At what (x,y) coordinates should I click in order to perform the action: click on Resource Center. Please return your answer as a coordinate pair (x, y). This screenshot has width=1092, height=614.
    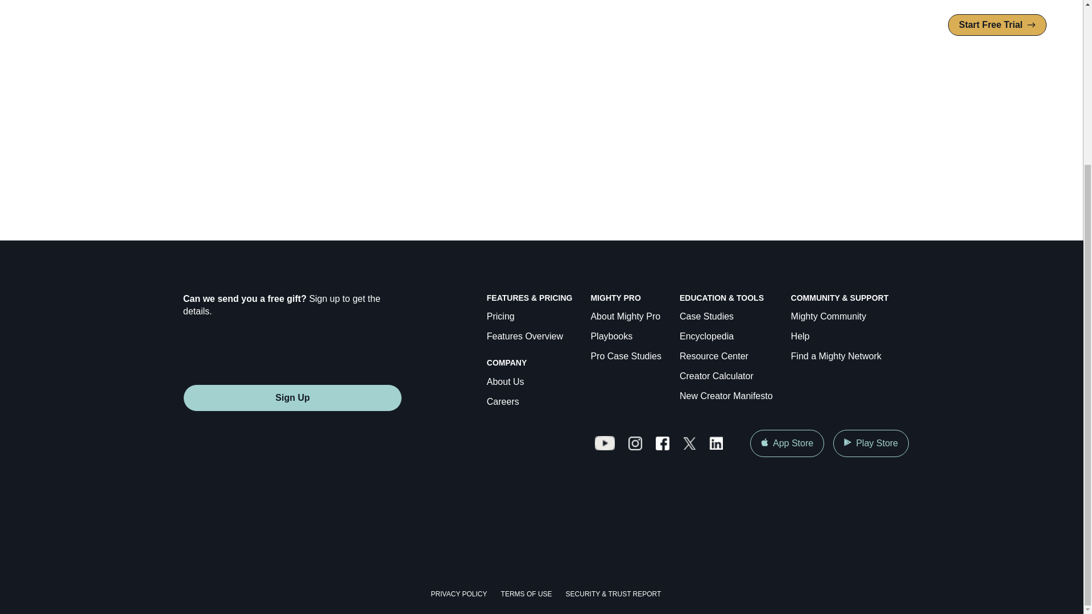
    Looking at the image, I should click on (713, 356).